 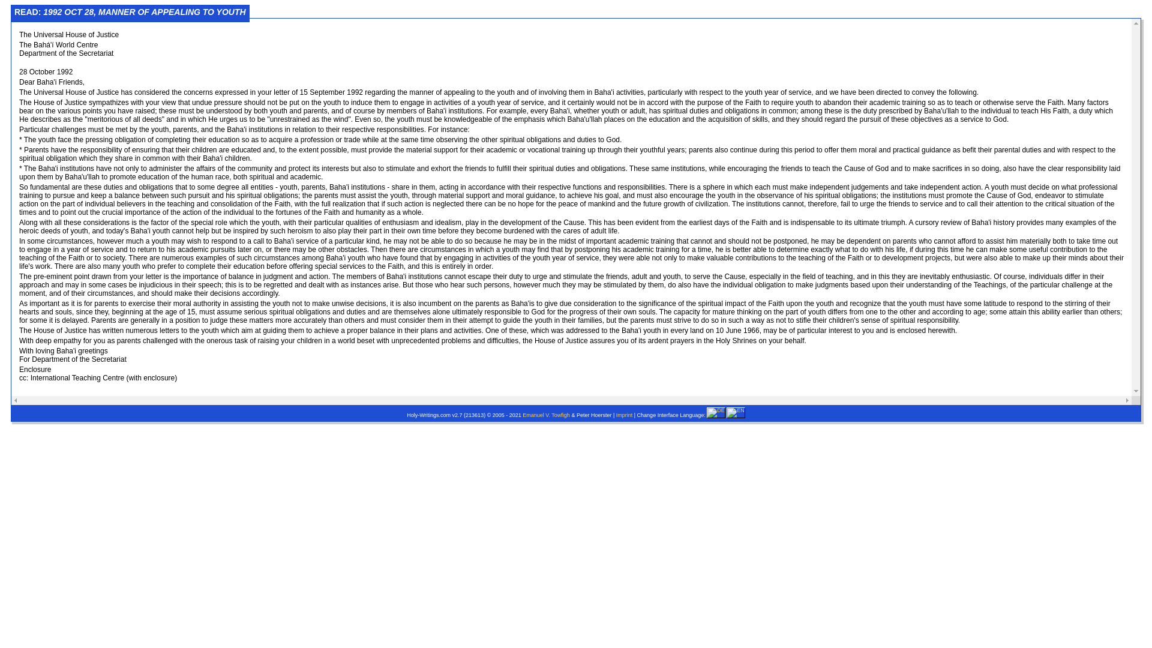 What do you see at coordinates (546, 415) in the screenshot?
I see `Emanuel V. Towfigh` at bounding box center [546, 415].